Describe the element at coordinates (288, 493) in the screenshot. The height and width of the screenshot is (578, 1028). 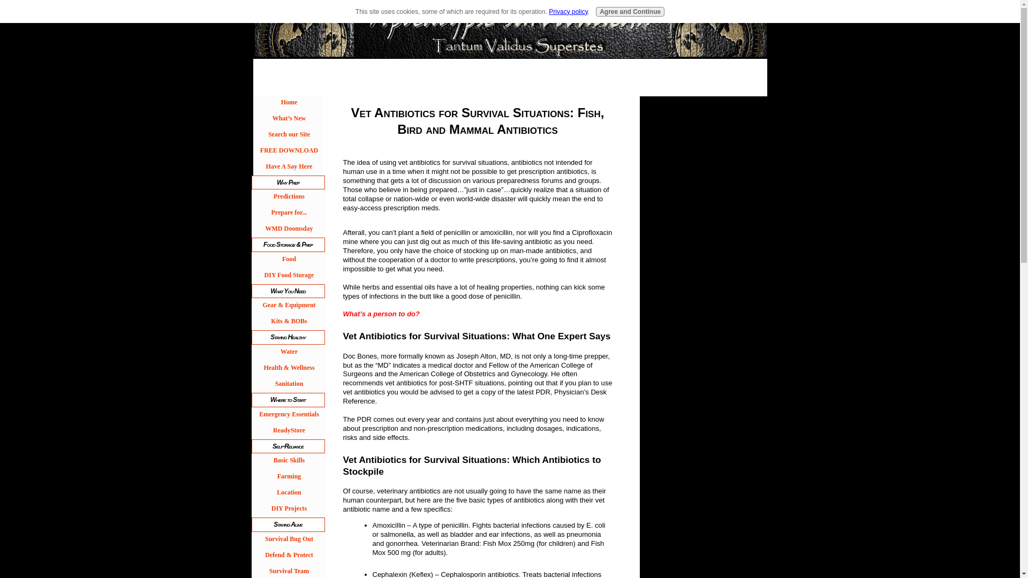
I see `Location` at that location.